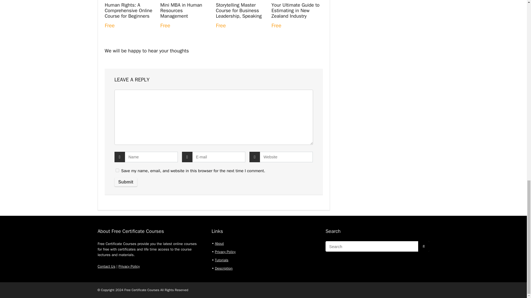  I want to click on Storytelling Master Course for Business Leadership, Speaking, so click(238, 10).